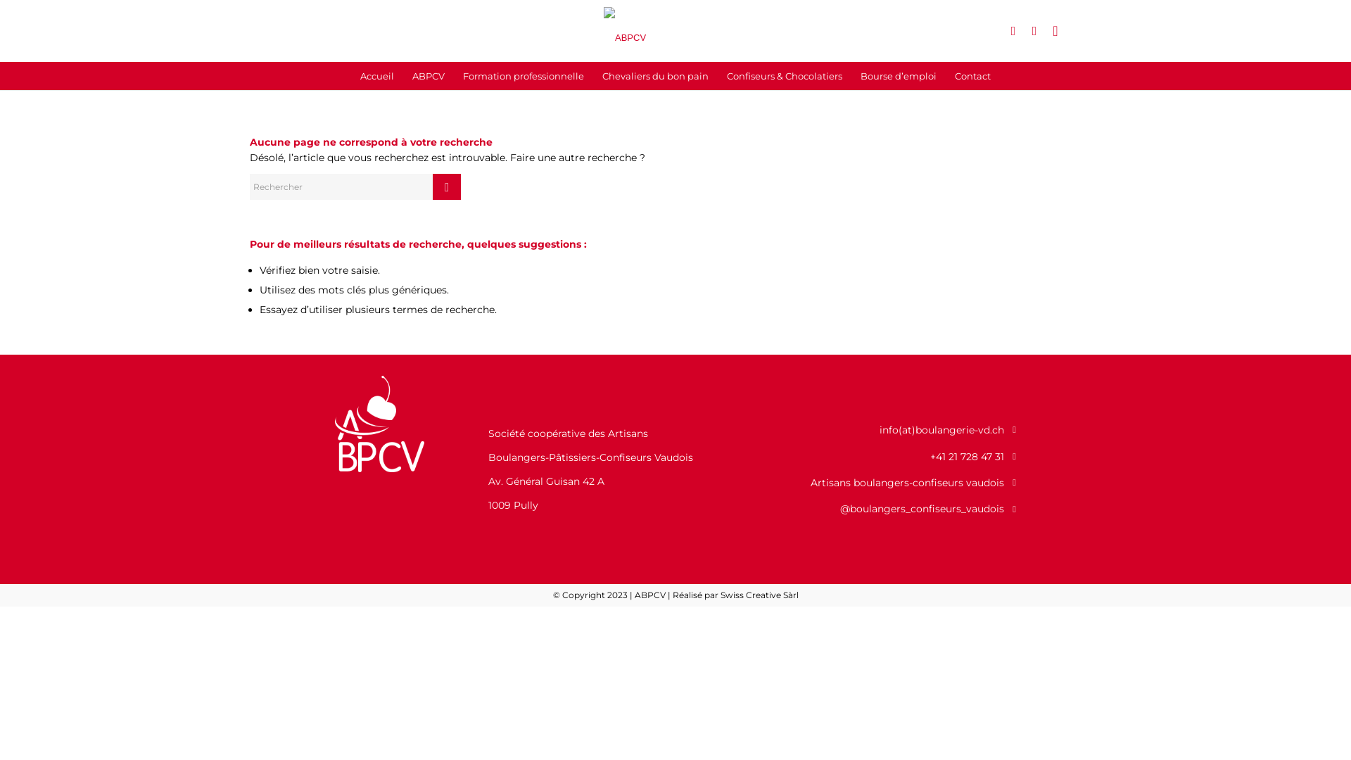  I want to click on Facebook, so click(1013, 31).